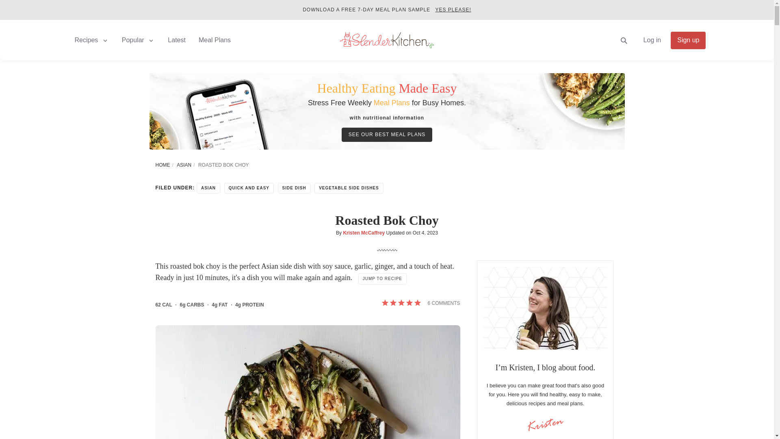  Describe the element at coordinates (308, 382) in the screenshot. I see `Roasted Bok Choy` at that location.